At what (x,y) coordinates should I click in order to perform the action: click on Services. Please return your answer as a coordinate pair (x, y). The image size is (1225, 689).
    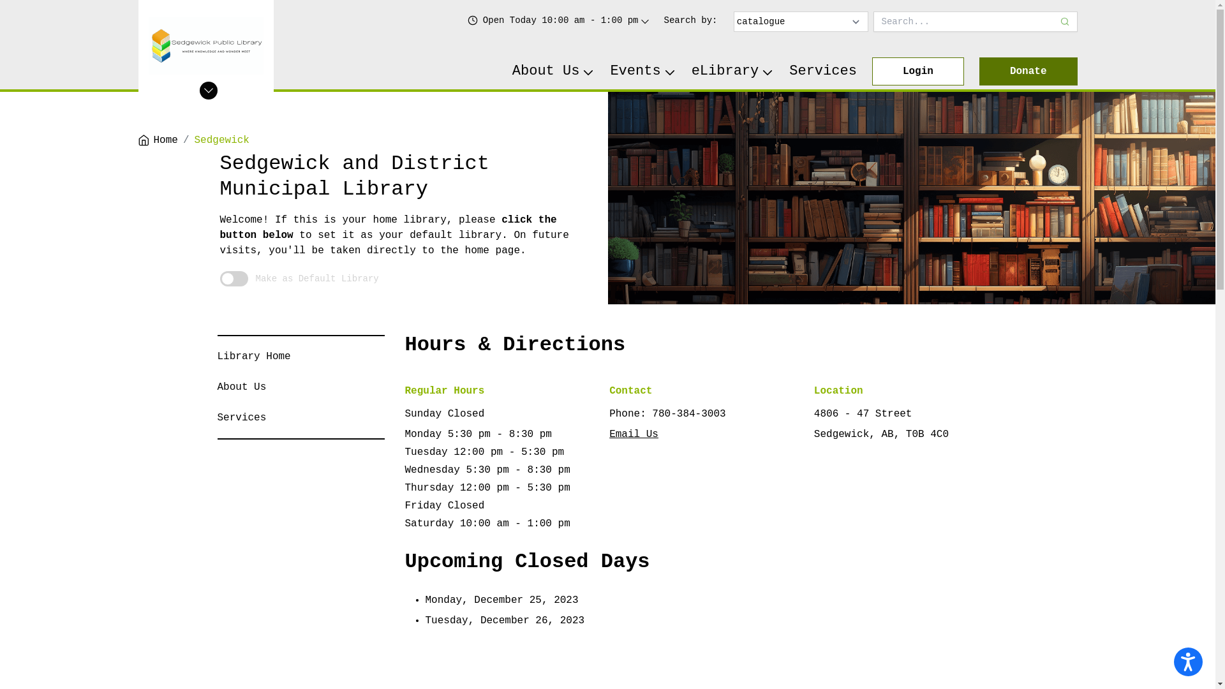
    Looking at the image, I should click on (823, 71).